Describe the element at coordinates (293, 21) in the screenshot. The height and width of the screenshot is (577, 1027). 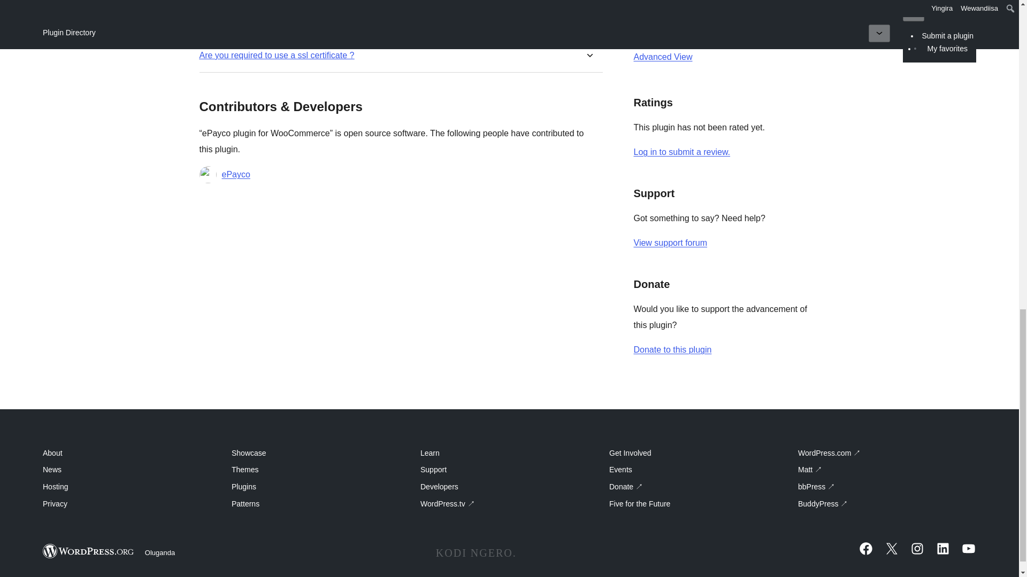
I see `What types of payment methods do they receive?` at that location.